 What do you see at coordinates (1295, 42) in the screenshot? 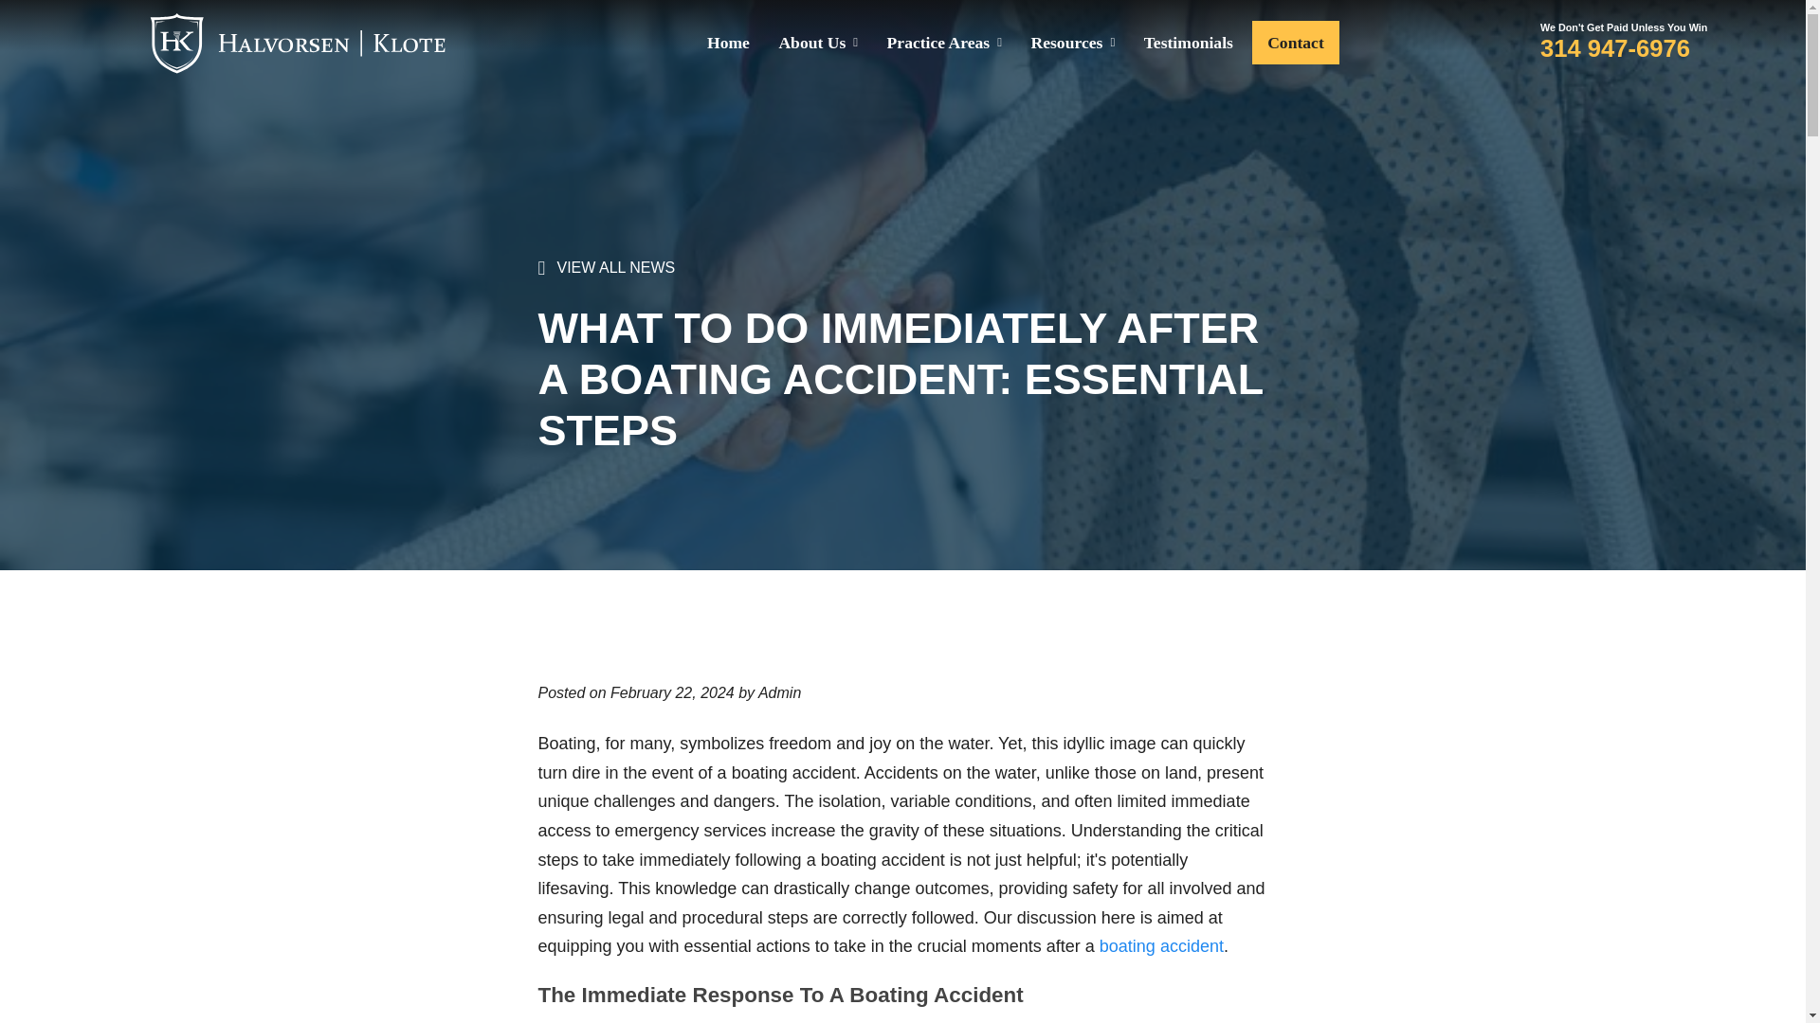
I see `Contact` at bounding box center [1295, 42].